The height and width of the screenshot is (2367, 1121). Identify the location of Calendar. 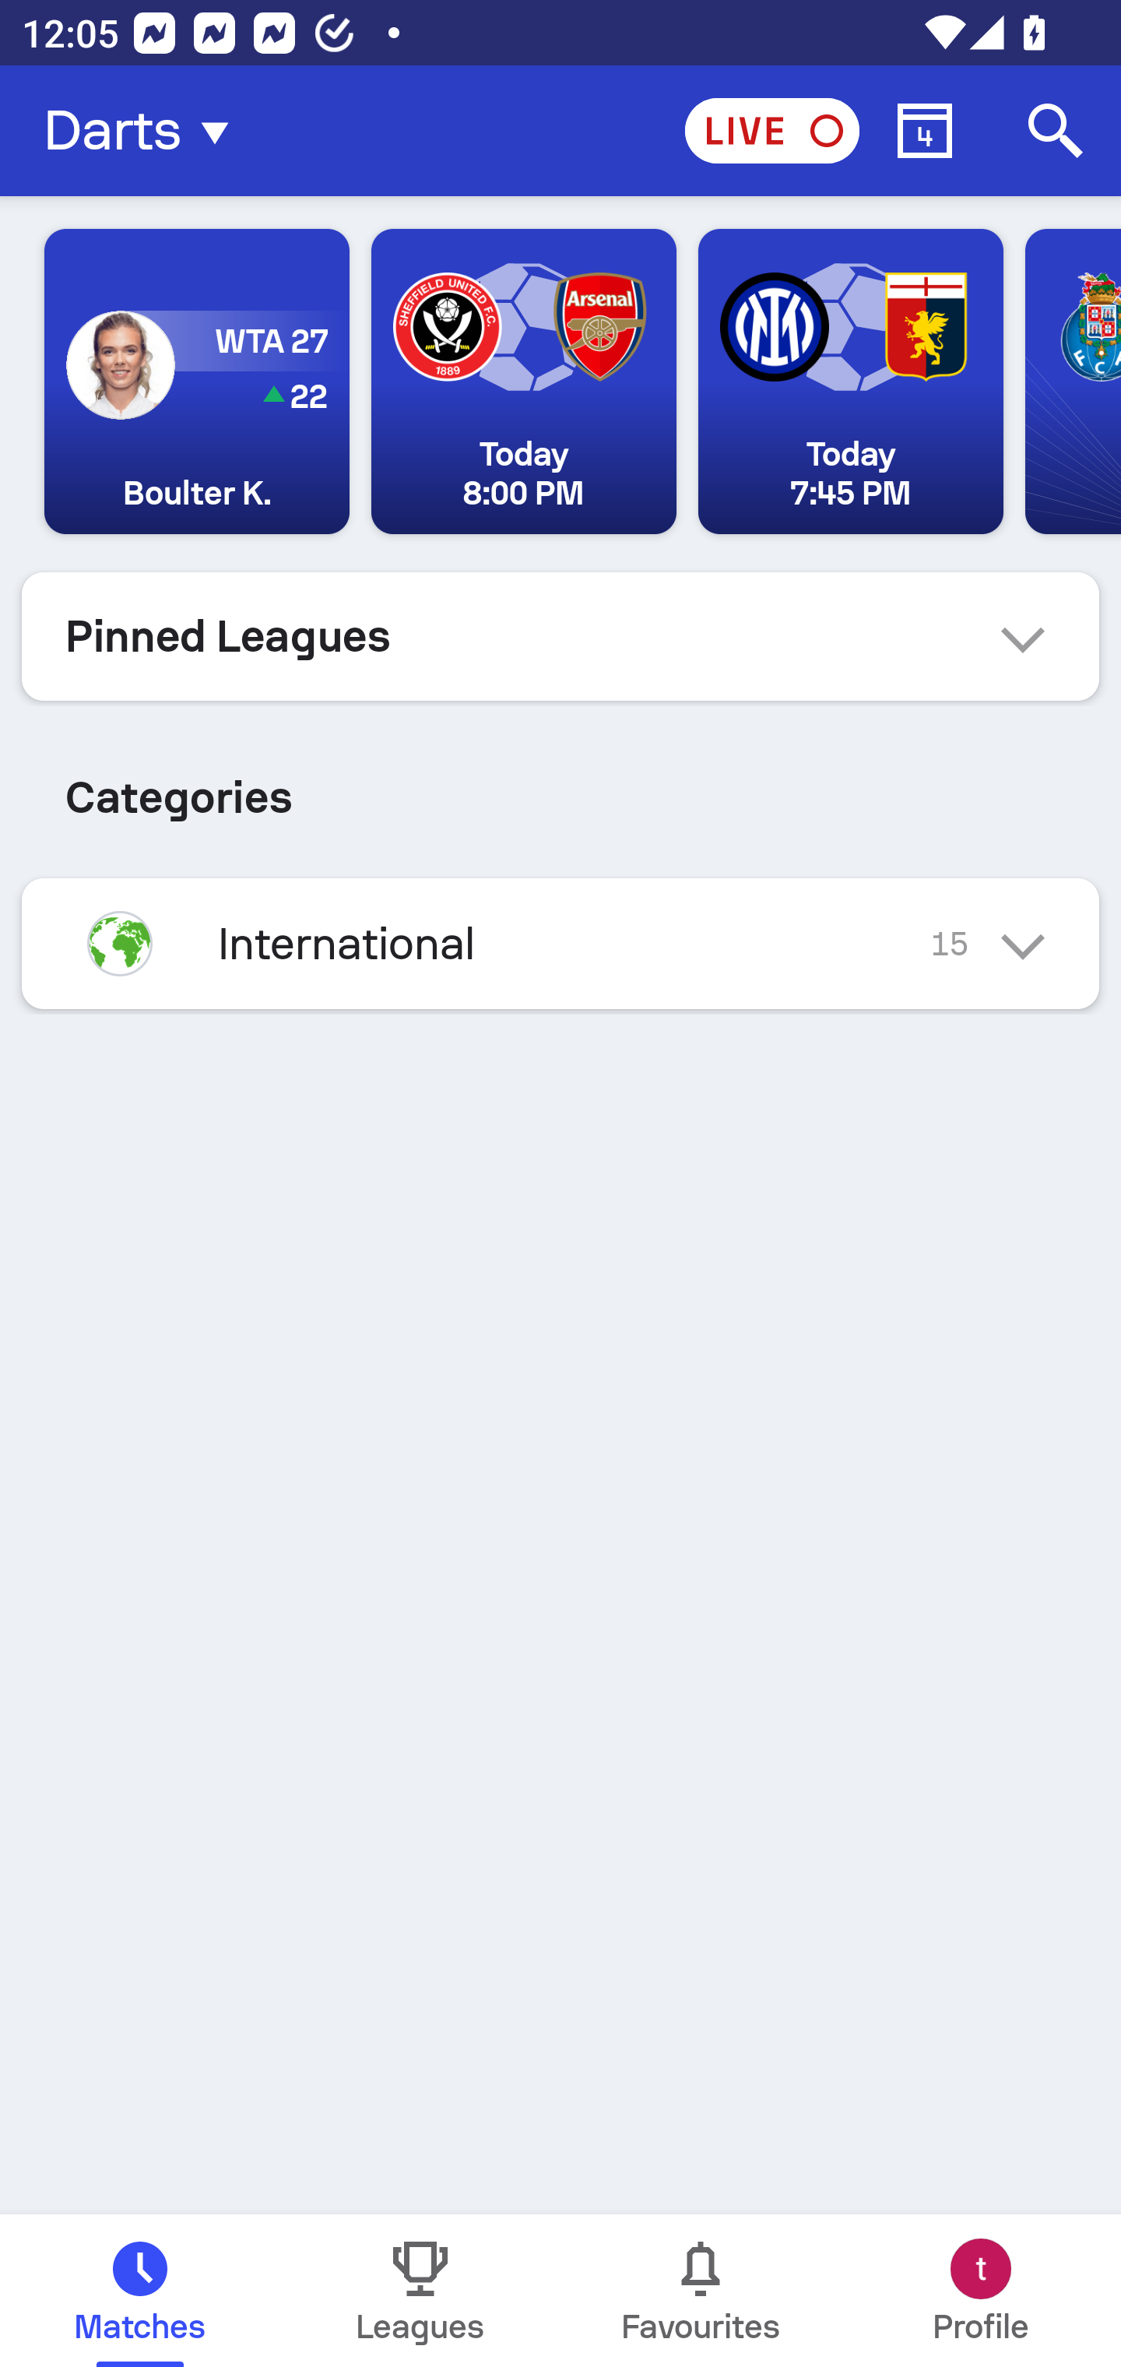
(925, 131).